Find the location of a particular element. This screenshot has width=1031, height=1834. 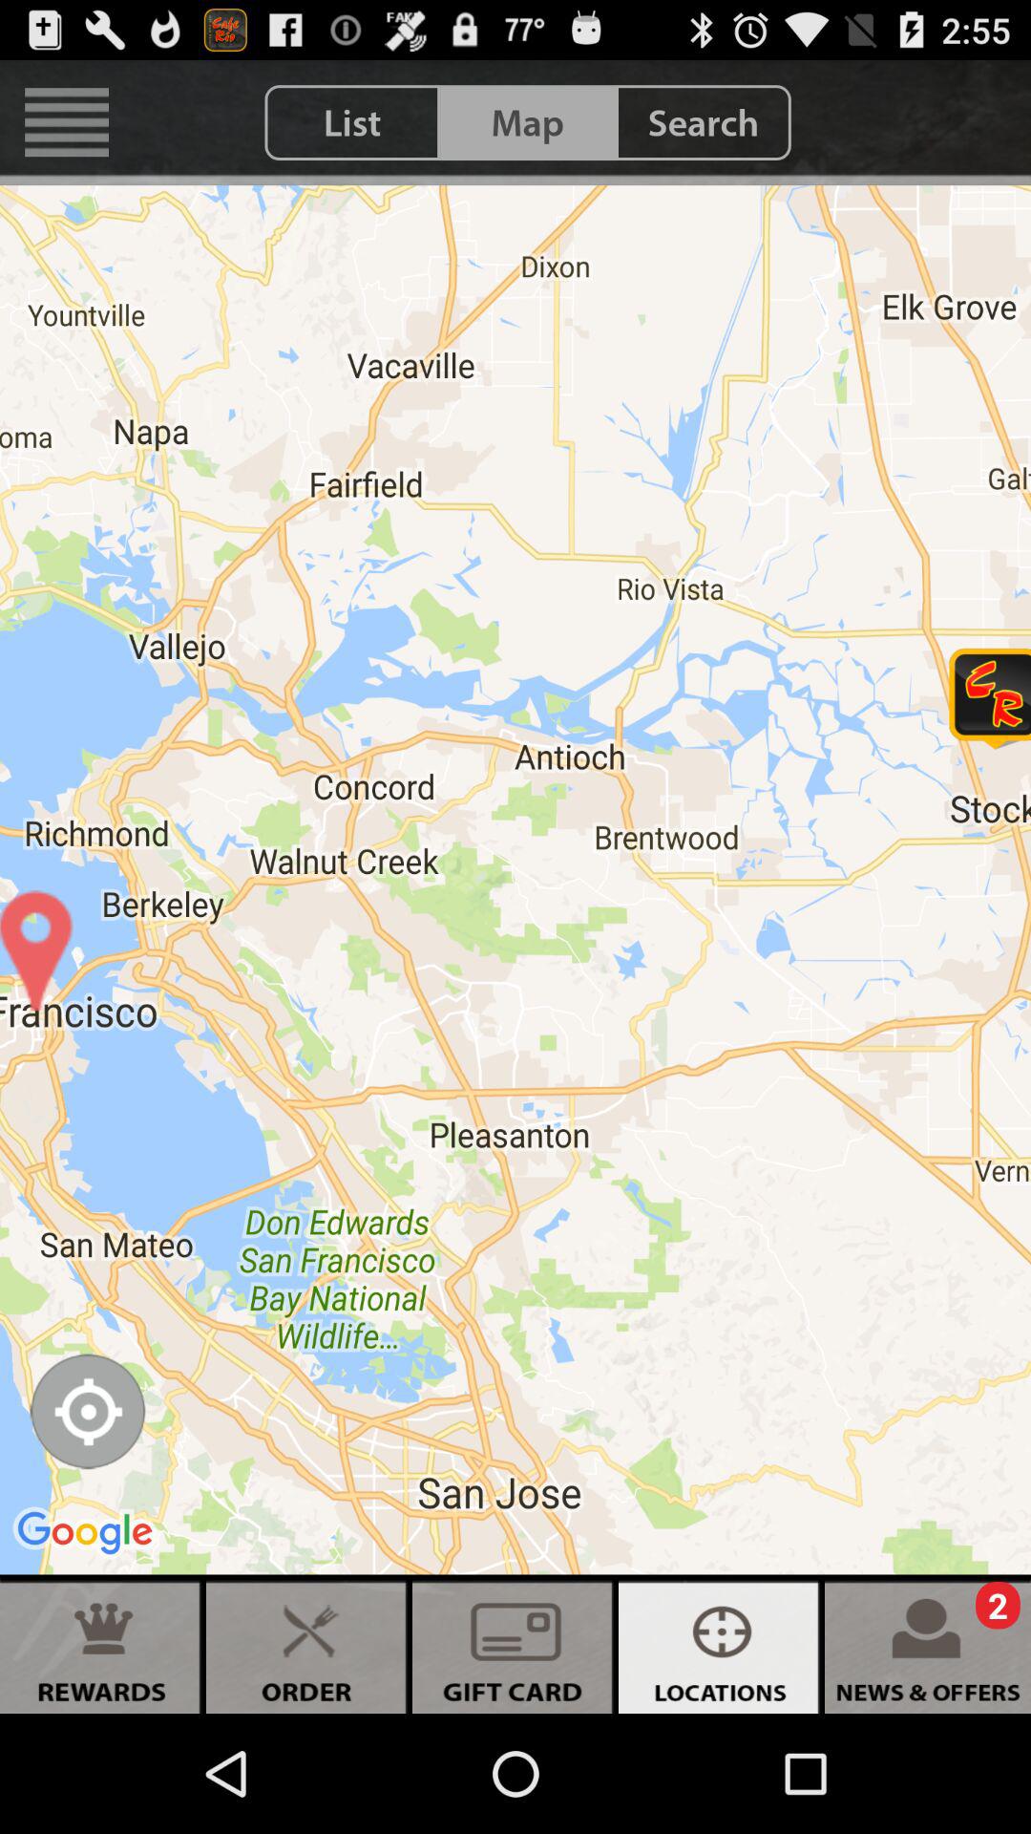

open icon next to the list icon is located at coordinates (67, 122).